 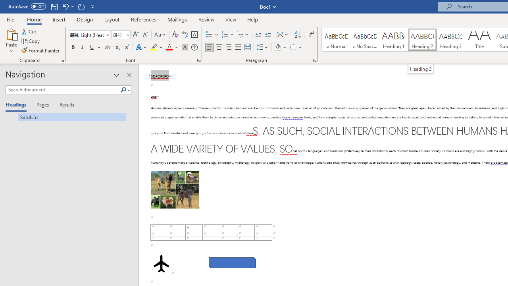 What do you see at coordinates (262, 48) in the screenshot?
I see `Line and Paragraph Spacing` at bounding box center [262, 48].